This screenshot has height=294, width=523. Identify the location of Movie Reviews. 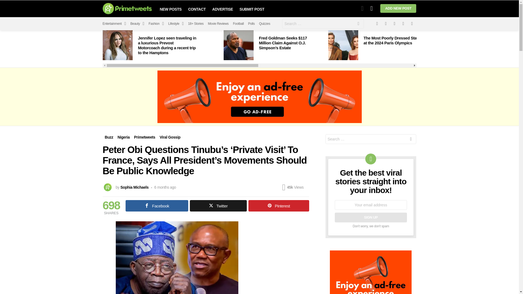
(218, 23).